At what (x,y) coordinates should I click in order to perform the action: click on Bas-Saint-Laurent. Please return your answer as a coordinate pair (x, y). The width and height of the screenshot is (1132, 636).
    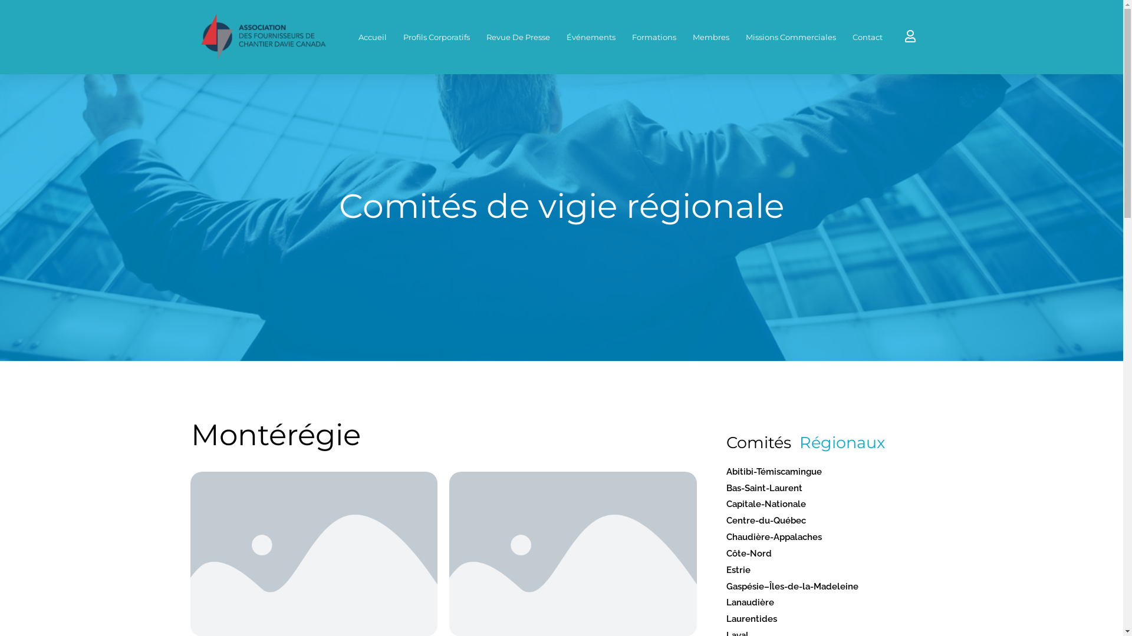
    Looking at the image, I should click on (831, 489).